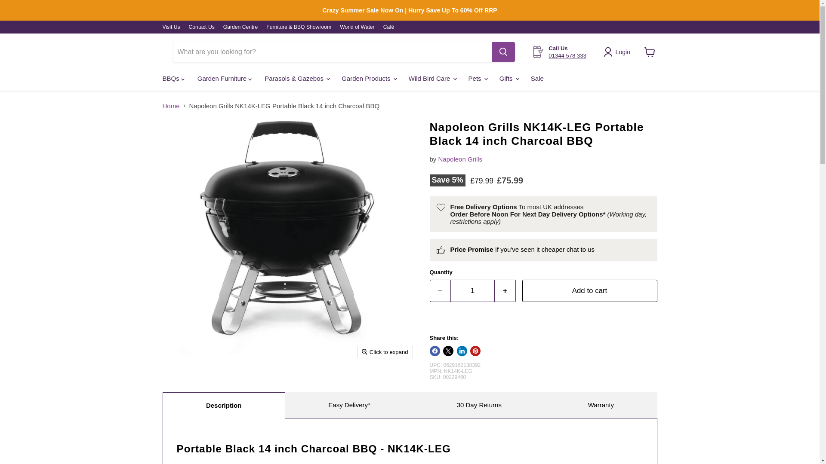  What do you see at coordinates (567, 56) in the screenshot?
I see `Call us 01344 578333 ` at bounding box center [567, 56].